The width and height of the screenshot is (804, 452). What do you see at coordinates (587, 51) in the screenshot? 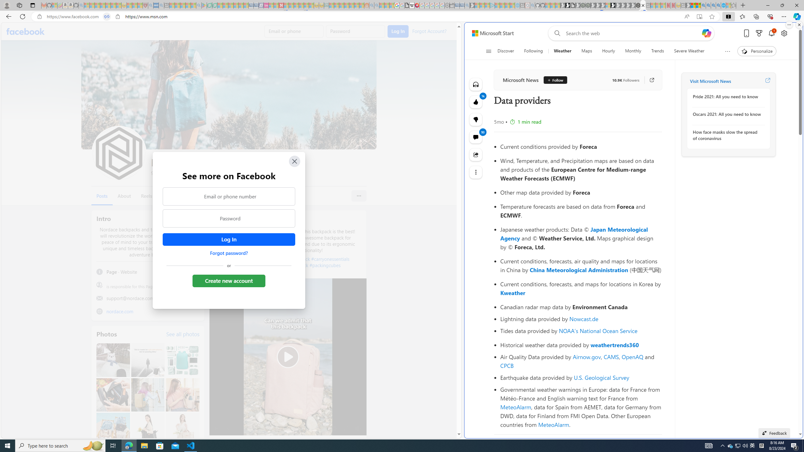
I see `Maps` at bounding box center [587, 51].